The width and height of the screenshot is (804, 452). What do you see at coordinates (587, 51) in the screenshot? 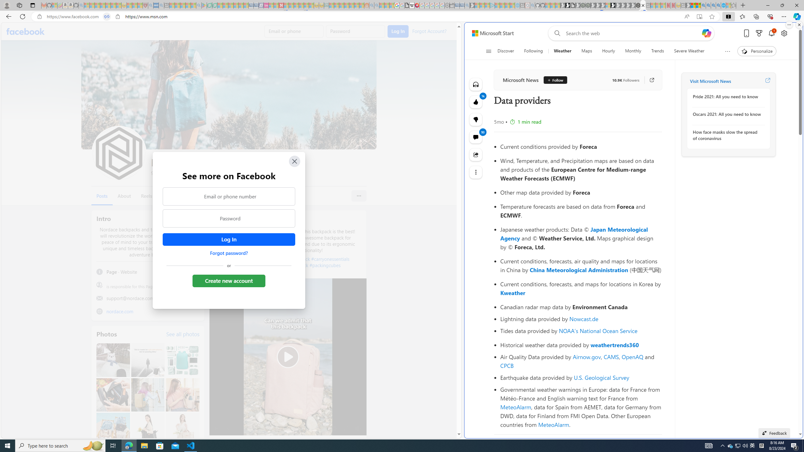
I see `Maps` at bounding box center [587, 51].